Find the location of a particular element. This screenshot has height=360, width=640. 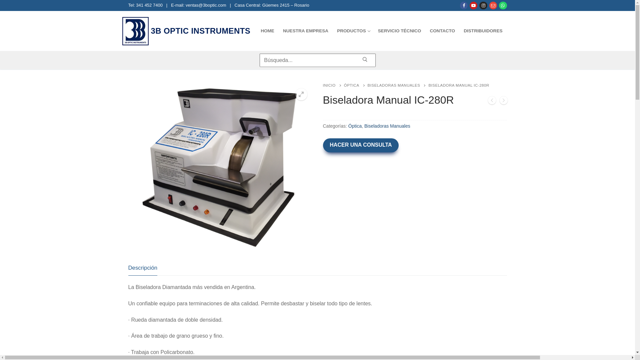

Lupa Volk Panretinal is located at coordinates (503, 102).